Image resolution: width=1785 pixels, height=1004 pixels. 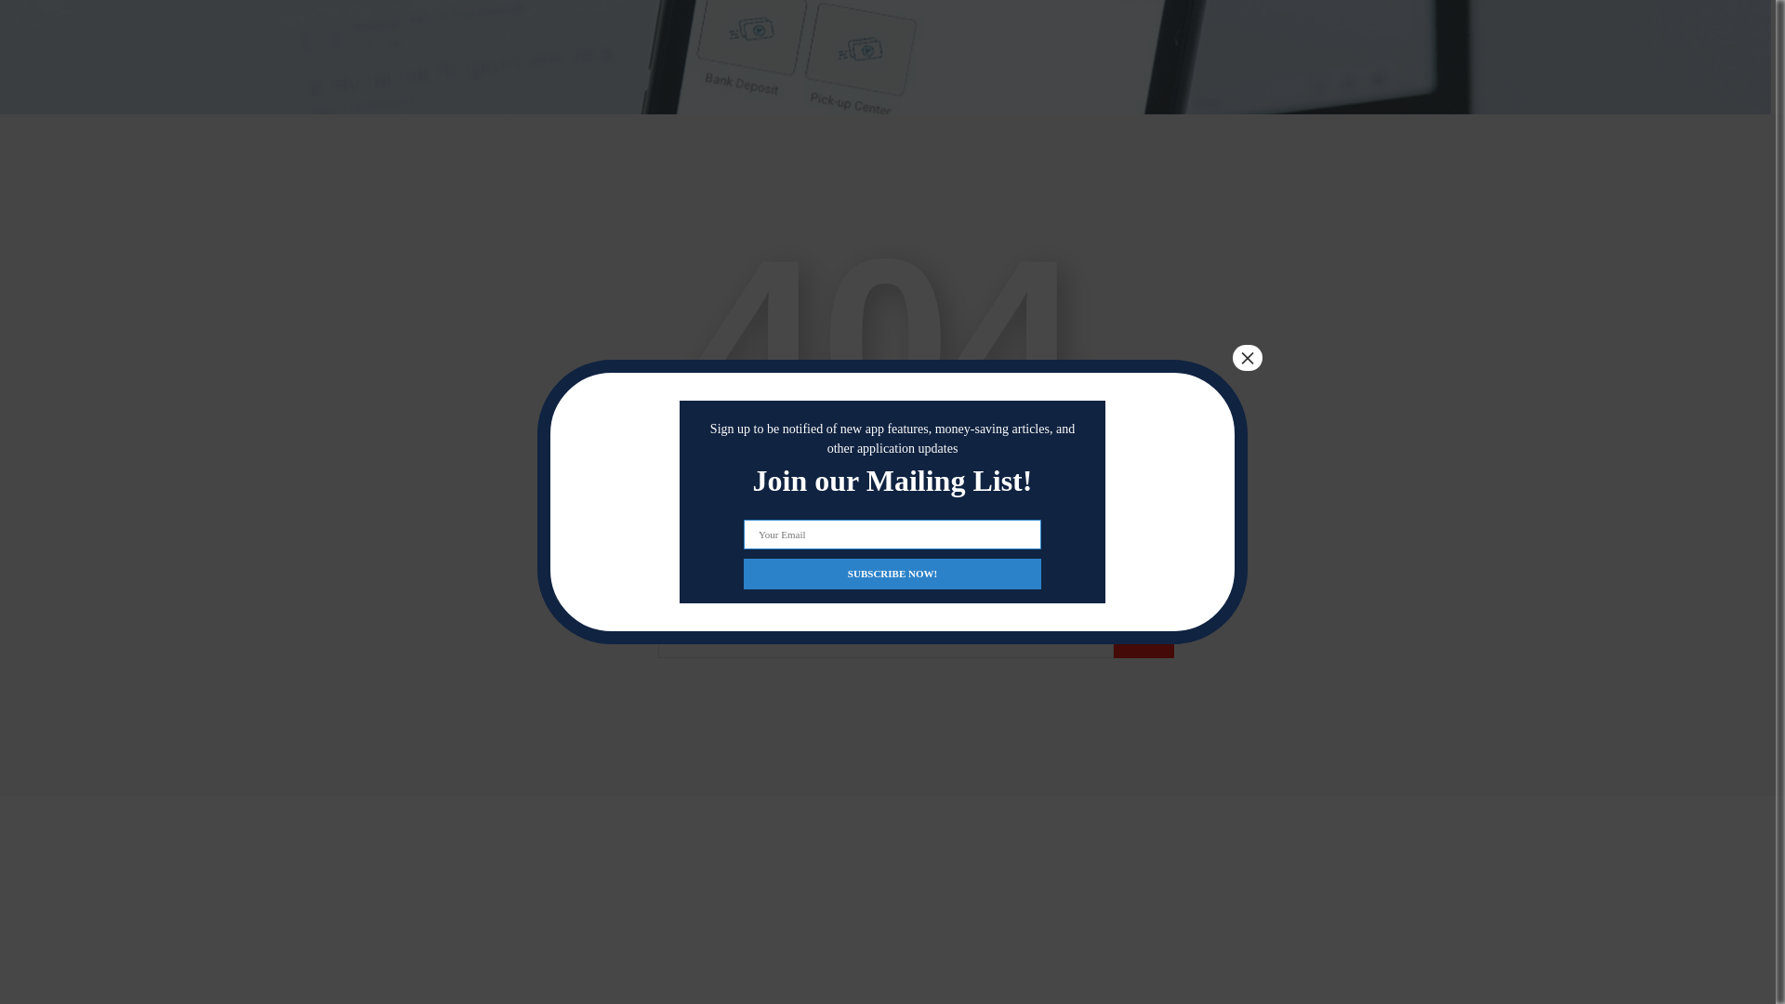 What do you see at coordinates (1144, 640) in the screenshot?
I see `Search` at bounding box center [1144, 640].